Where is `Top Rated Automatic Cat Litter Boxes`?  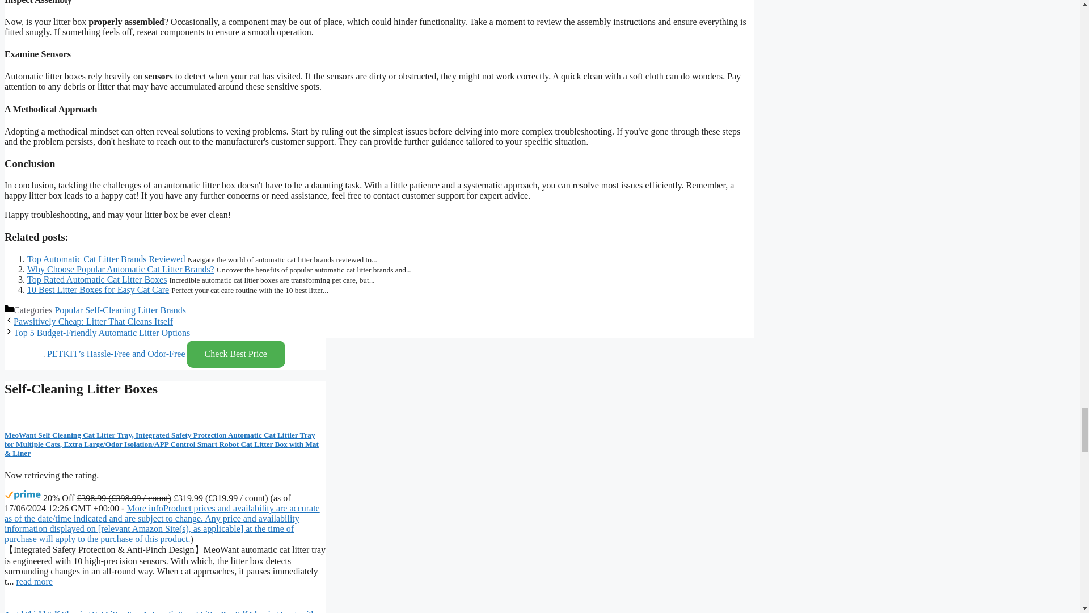
Top Rated Automatic Cat Litter Boxes is located at coordinates (96, 279).